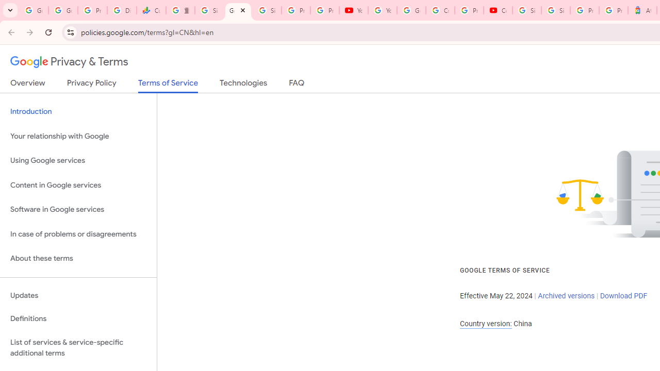  I want to click on In case of problems or disagreements, so click(78, 234).